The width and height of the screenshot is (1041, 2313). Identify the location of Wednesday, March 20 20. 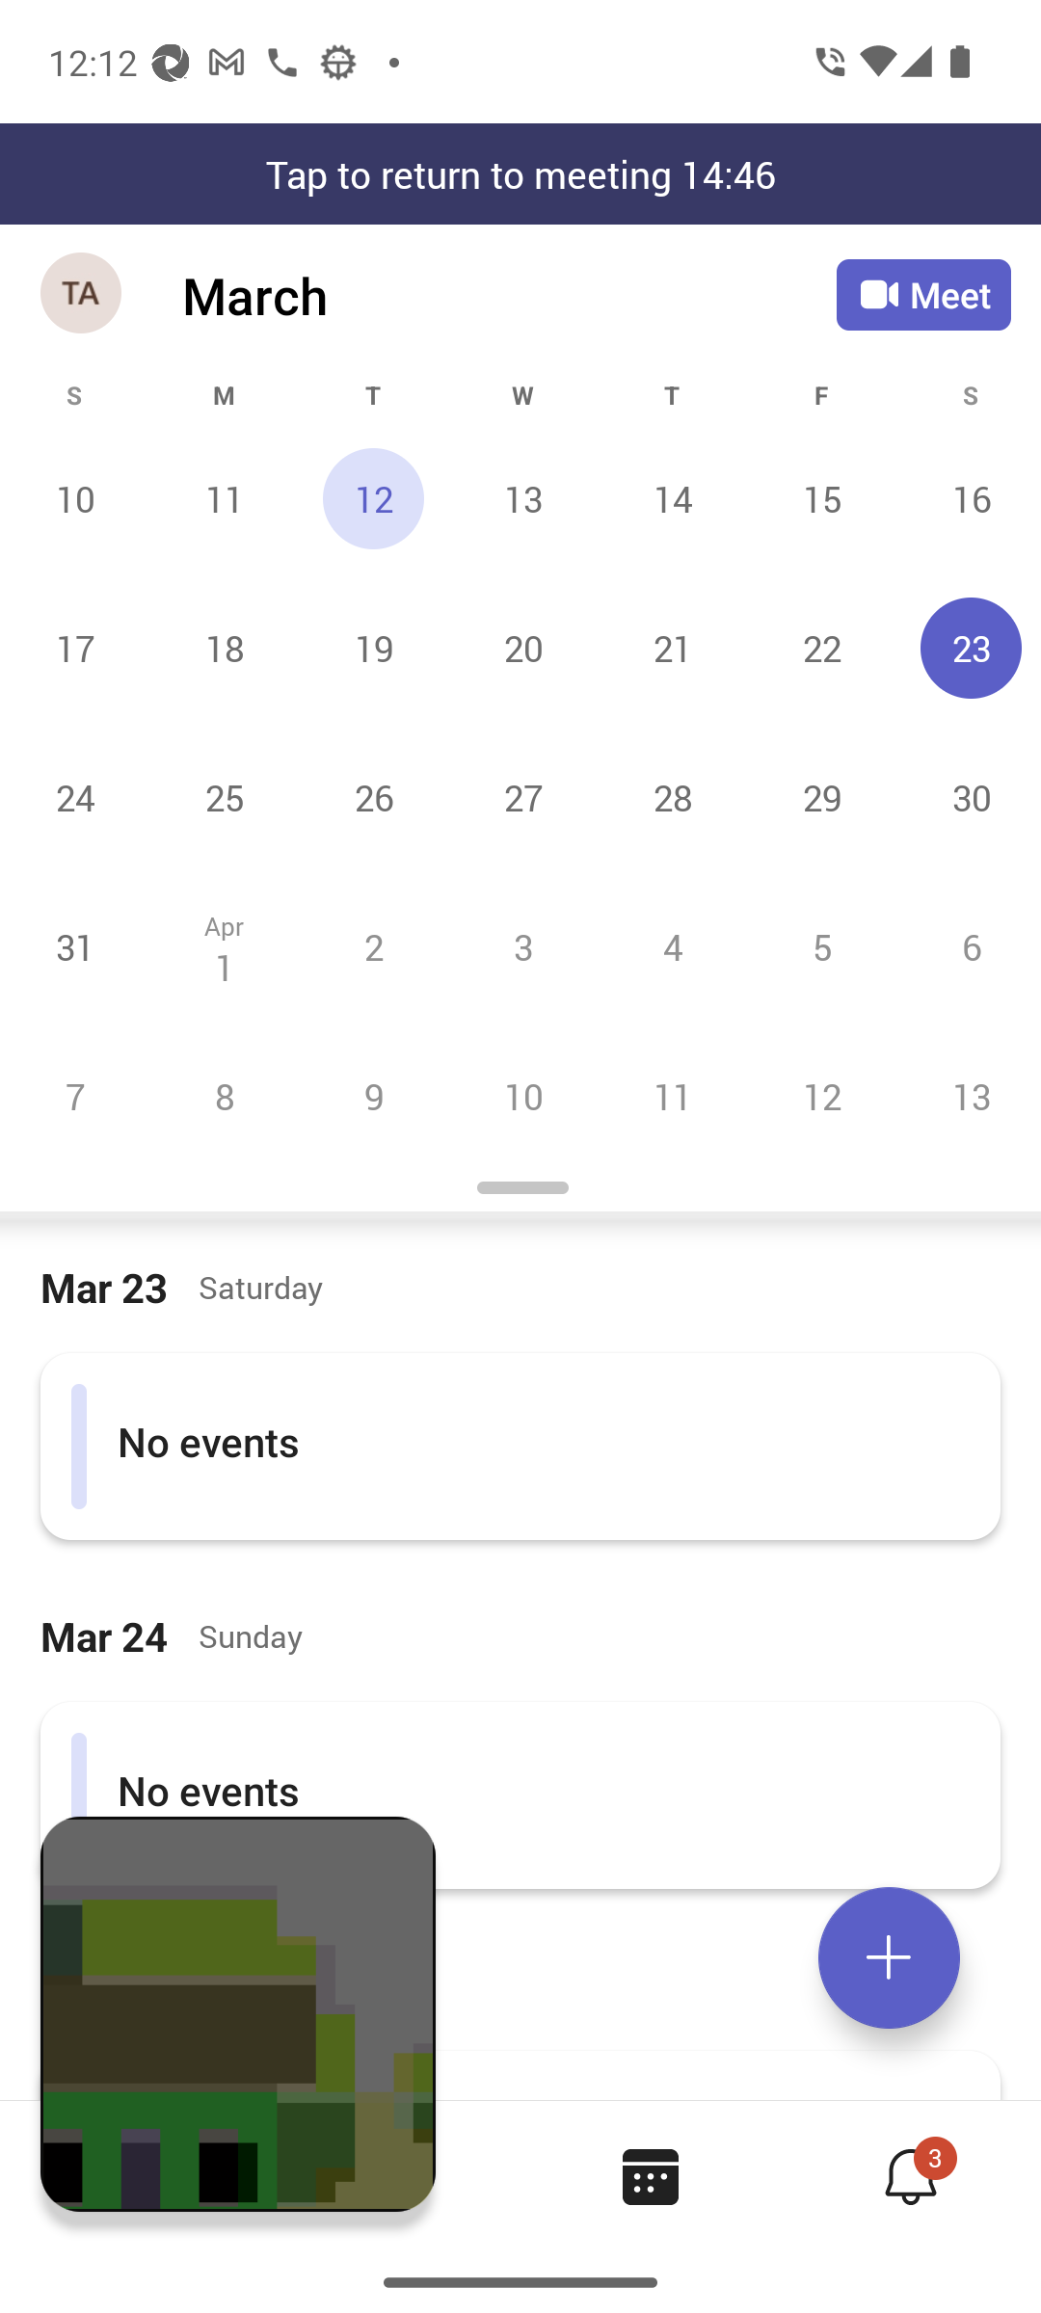
(522, 648).